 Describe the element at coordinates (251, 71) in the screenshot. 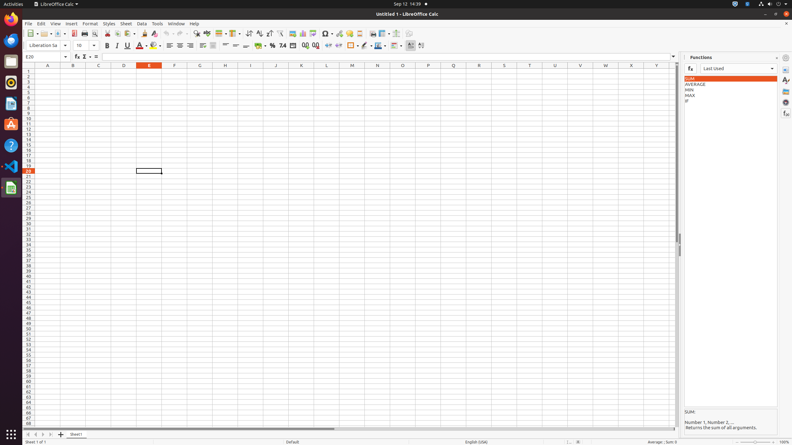

I see `I1` at that location.